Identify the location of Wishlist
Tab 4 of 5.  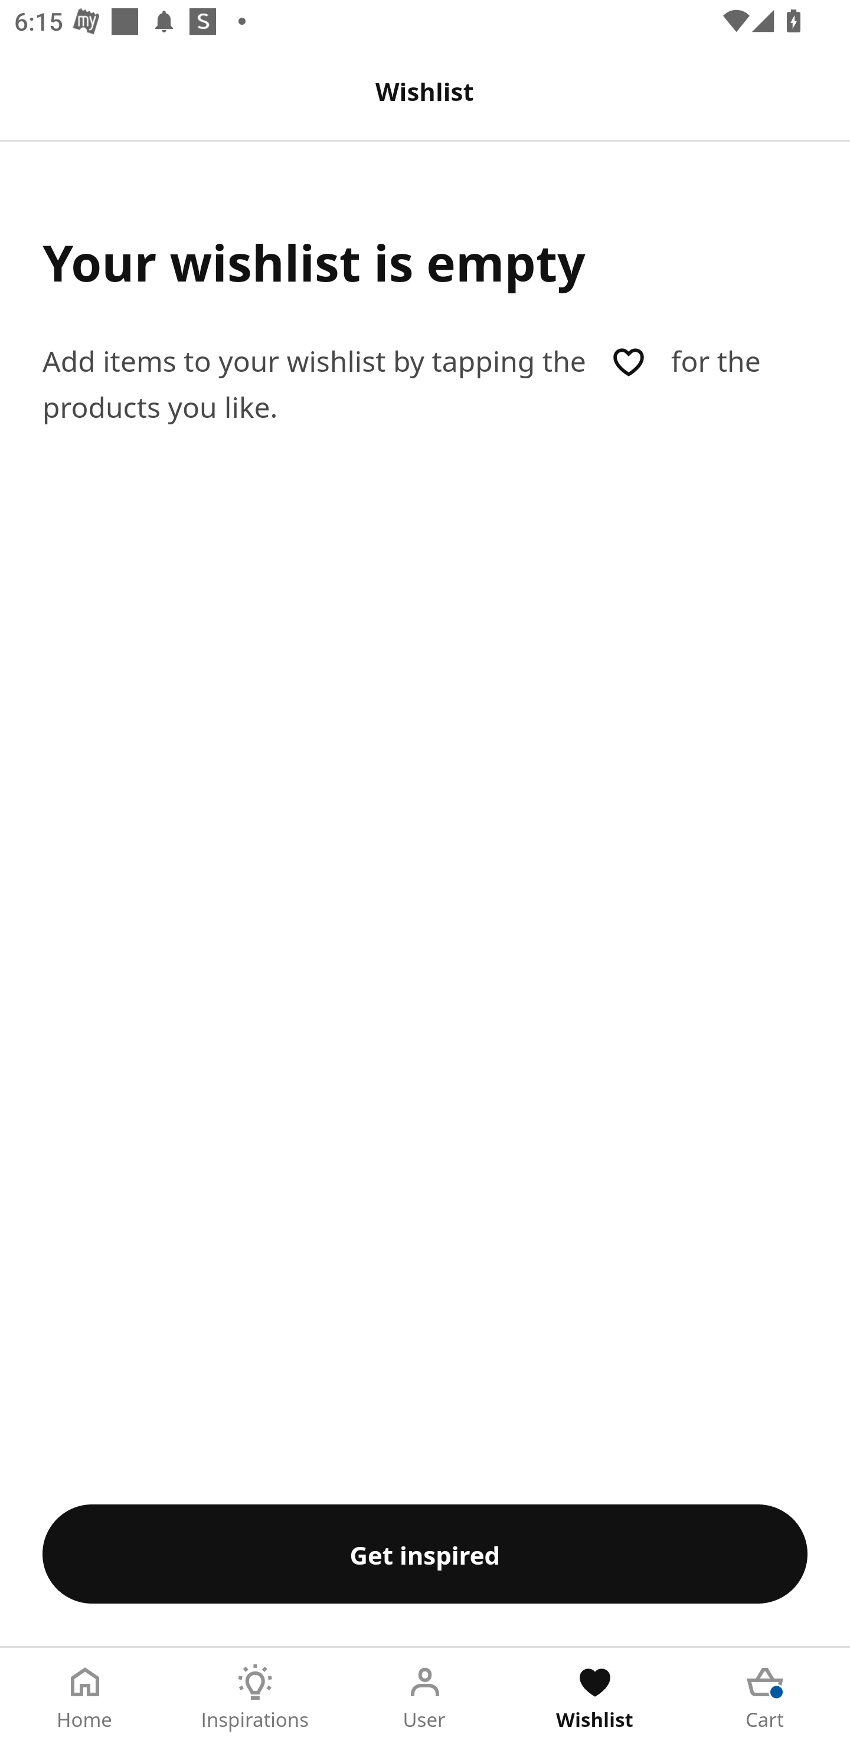
(595, 1697).